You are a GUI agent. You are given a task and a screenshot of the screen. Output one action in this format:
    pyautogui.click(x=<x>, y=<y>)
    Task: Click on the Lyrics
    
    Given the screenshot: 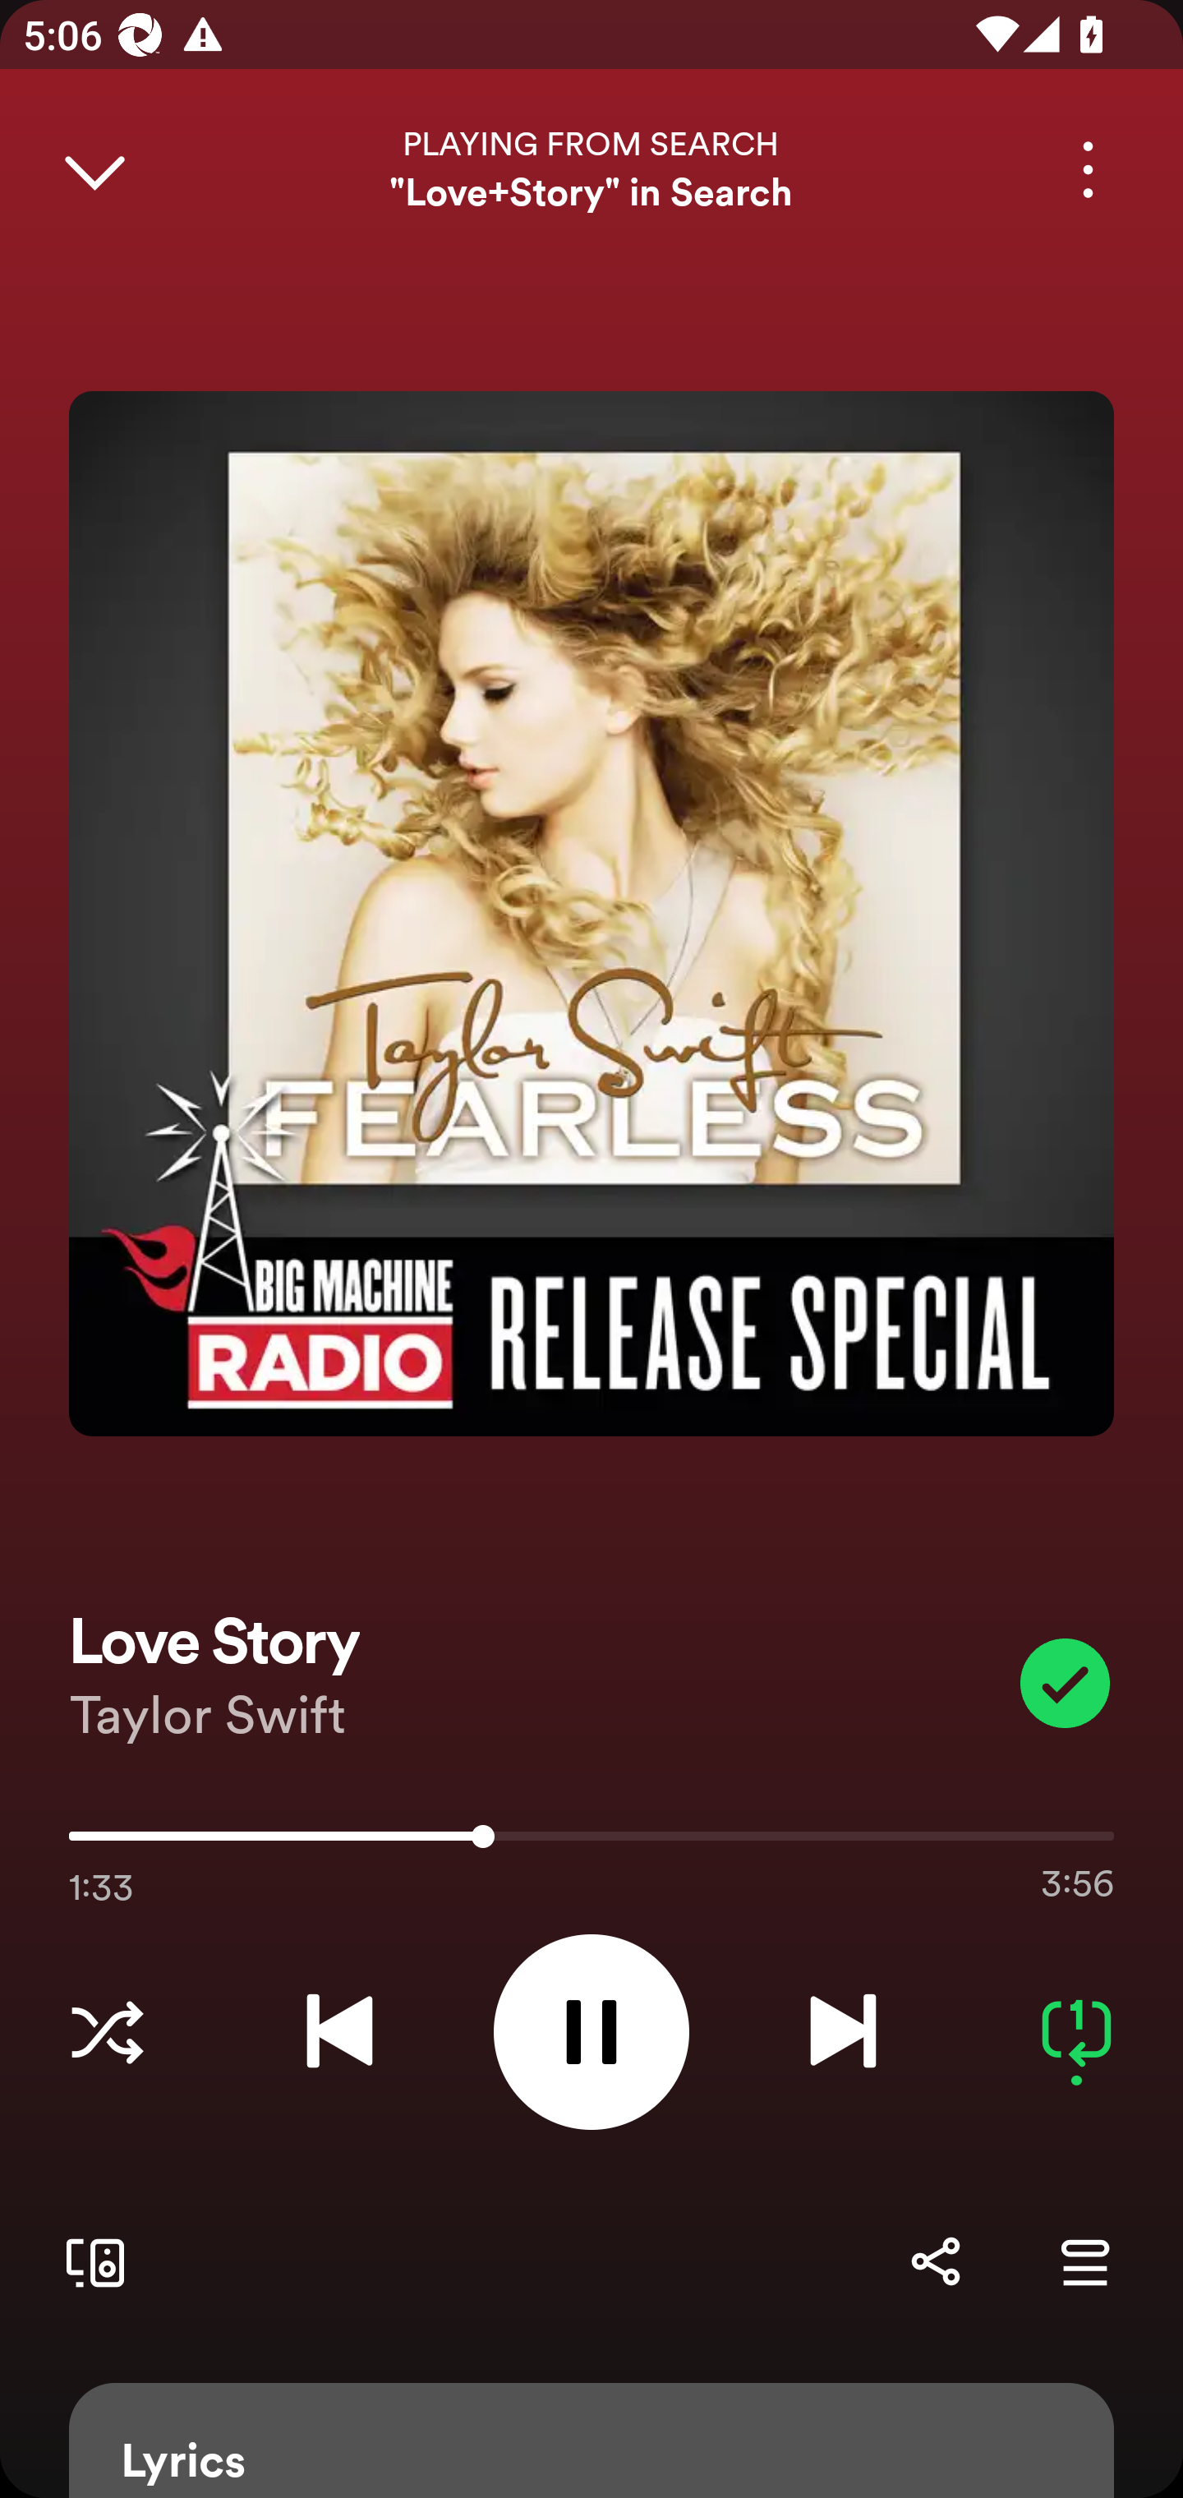 What is the action you would take?
    pyautogui.click(x=591, y=2440)
    